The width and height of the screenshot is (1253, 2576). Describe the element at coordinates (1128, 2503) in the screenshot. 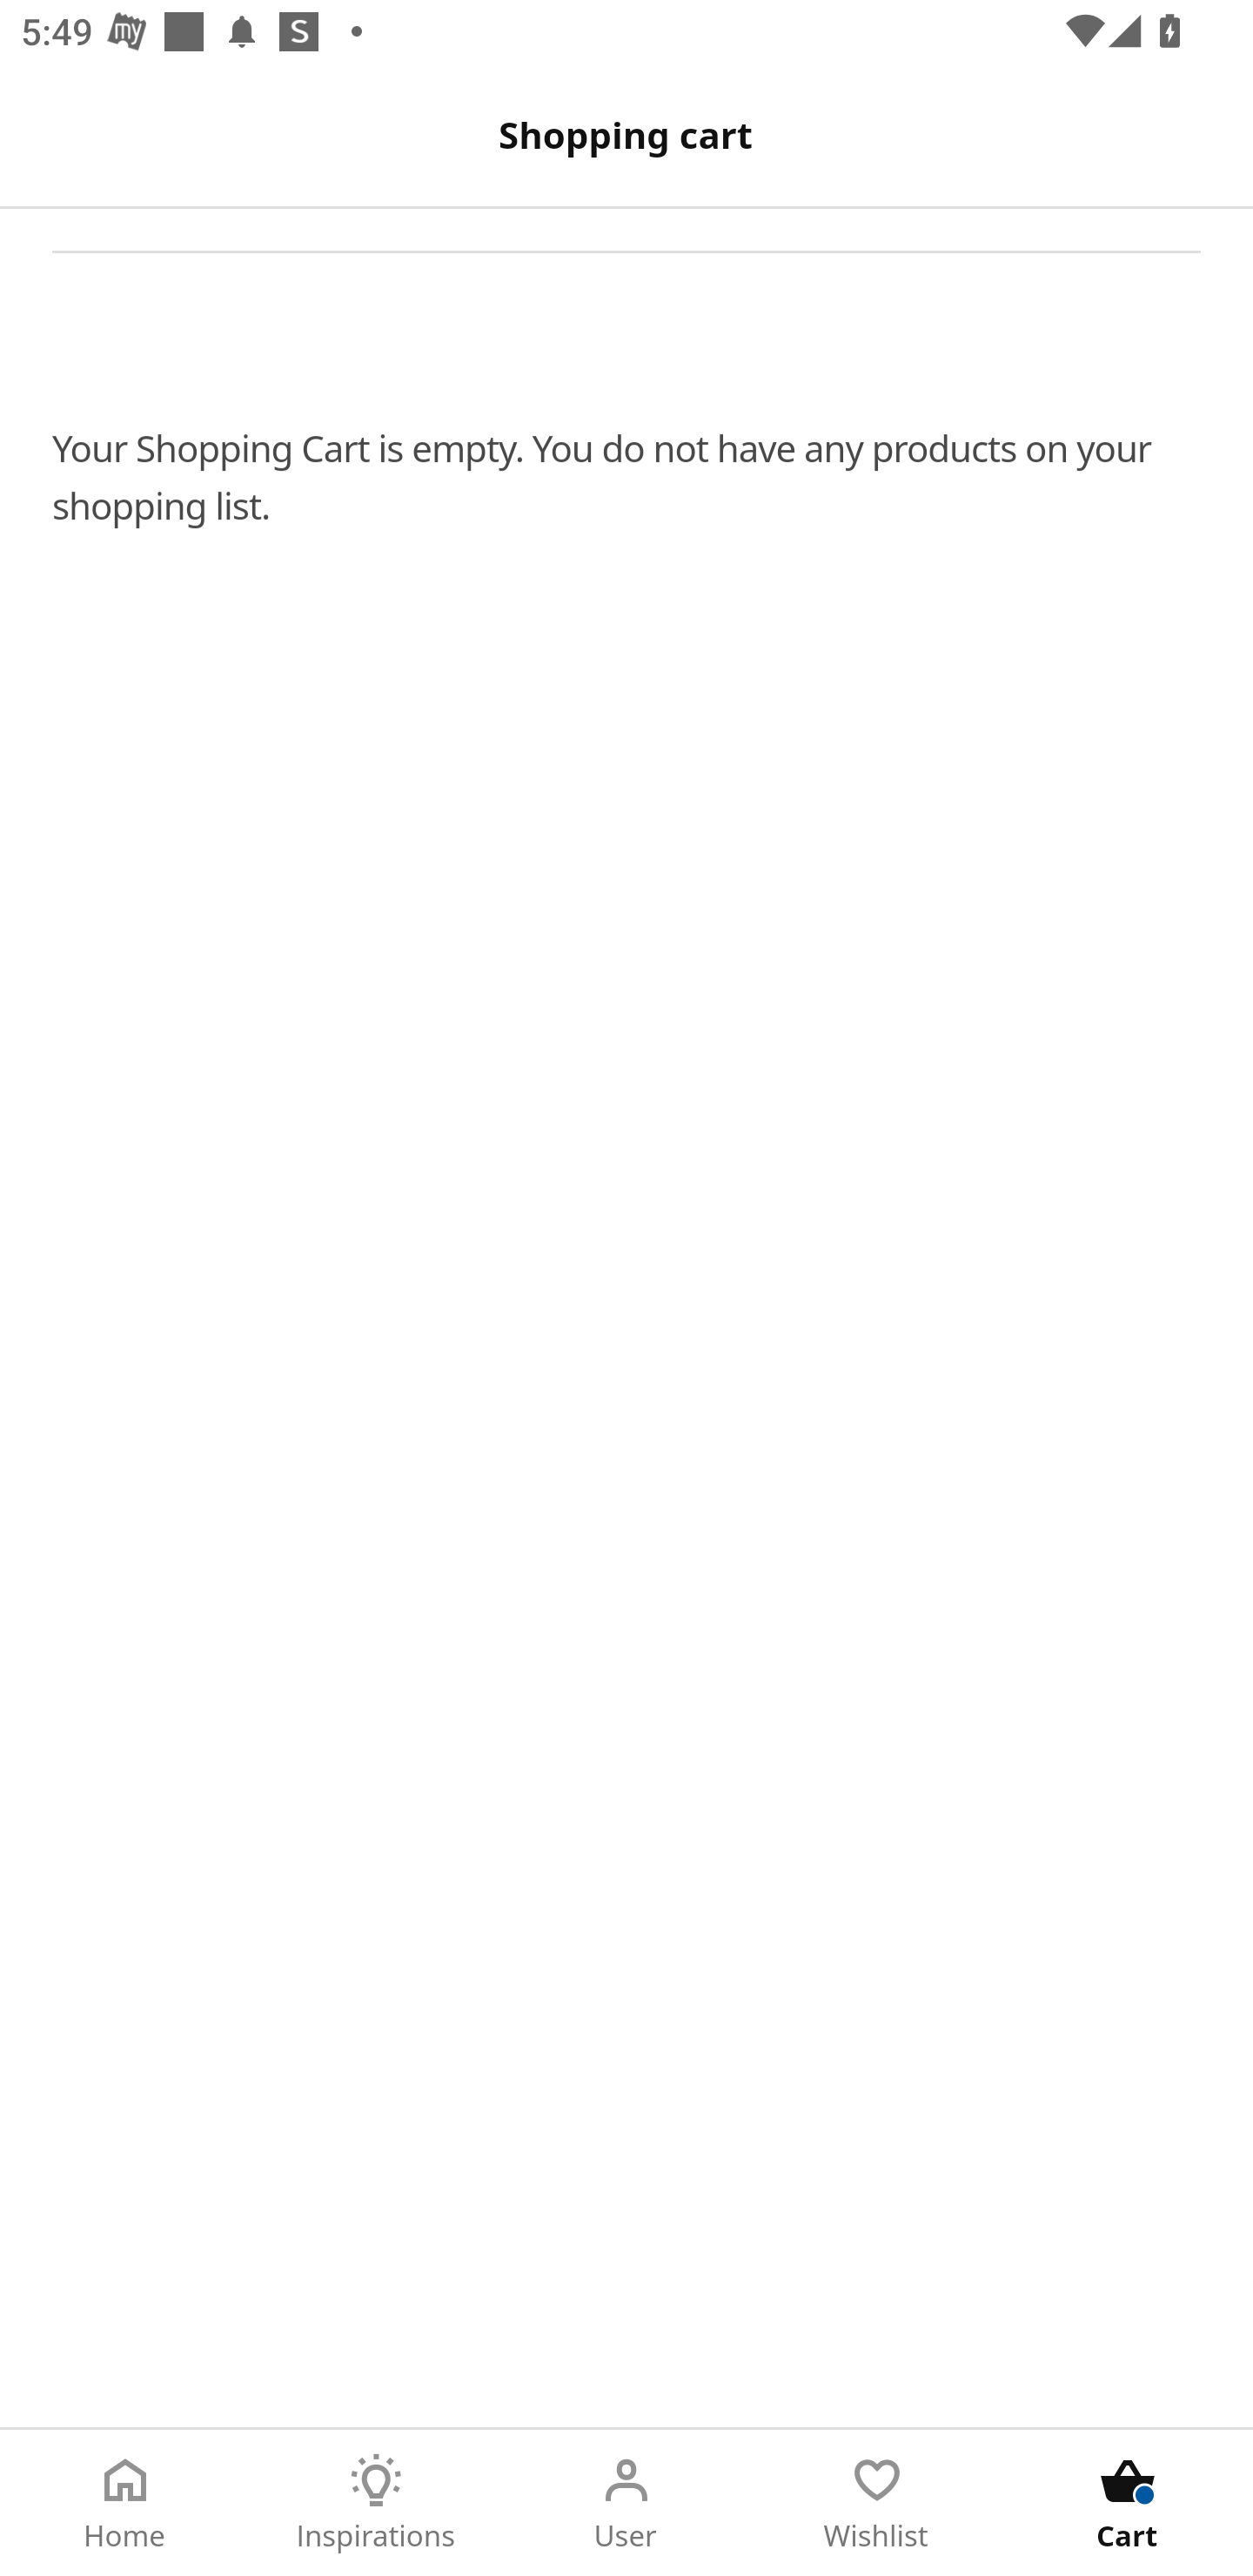

I see `Cart
Tab 5 of 5` at that location.